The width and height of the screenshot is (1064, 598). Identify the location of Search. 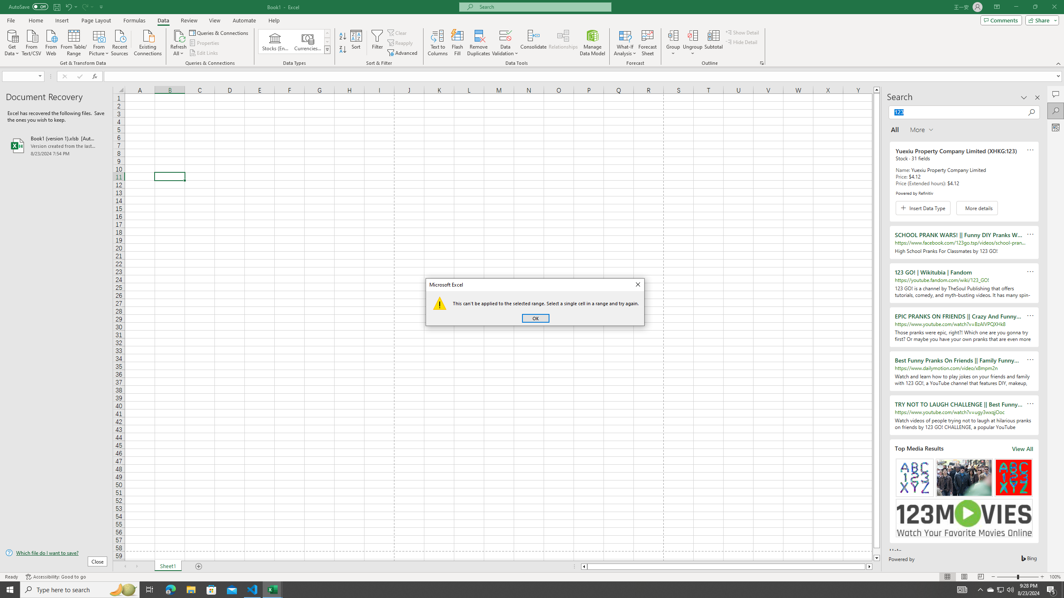
(1056, 110).